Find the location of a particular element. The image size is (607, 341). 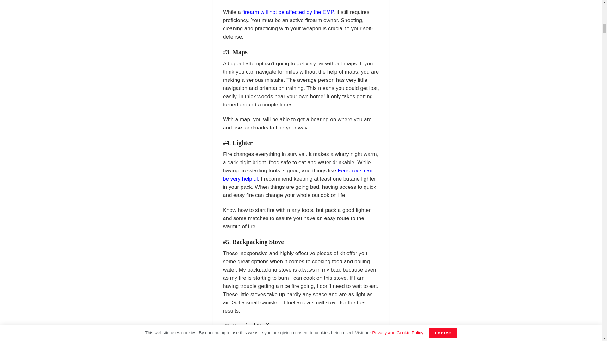

Ferro rods can be very helpful is located at coordinates (297, 175).